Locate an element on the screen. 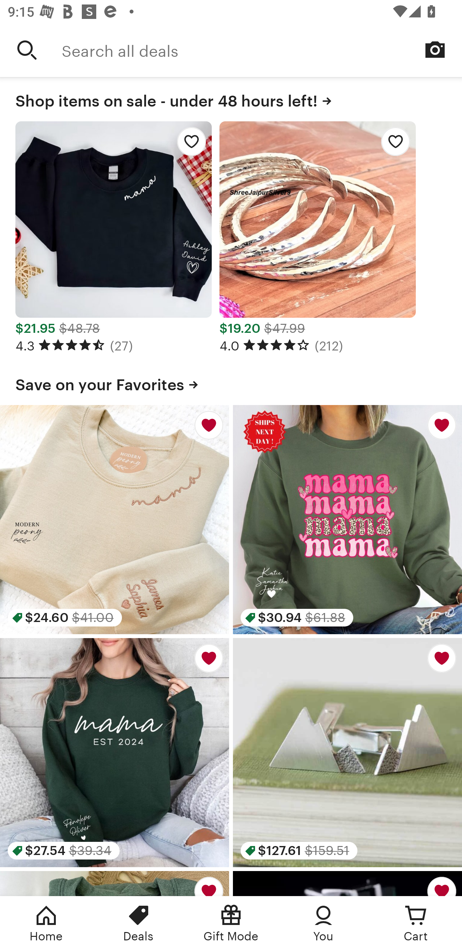  Search for anything on Etsy is located at coordinates (27, 50).